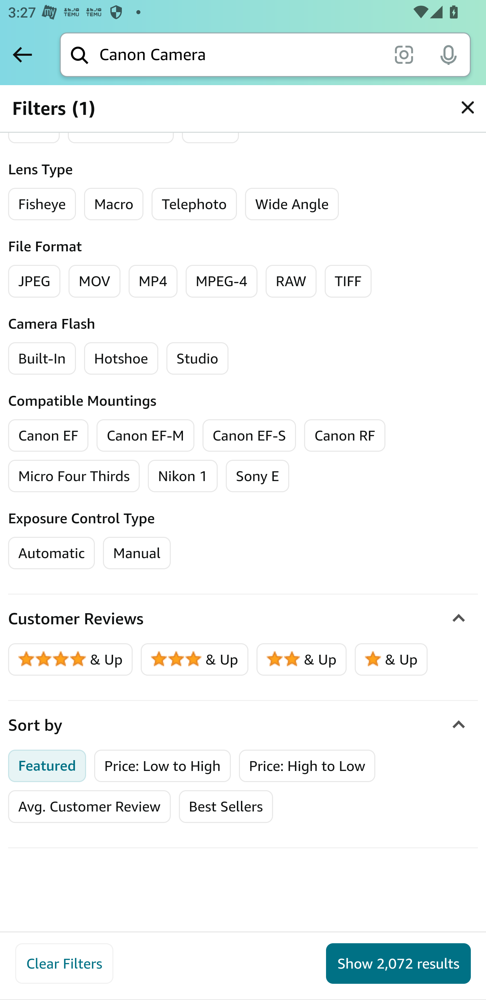  I want to click on Price: Low to High, so click(163, 766).